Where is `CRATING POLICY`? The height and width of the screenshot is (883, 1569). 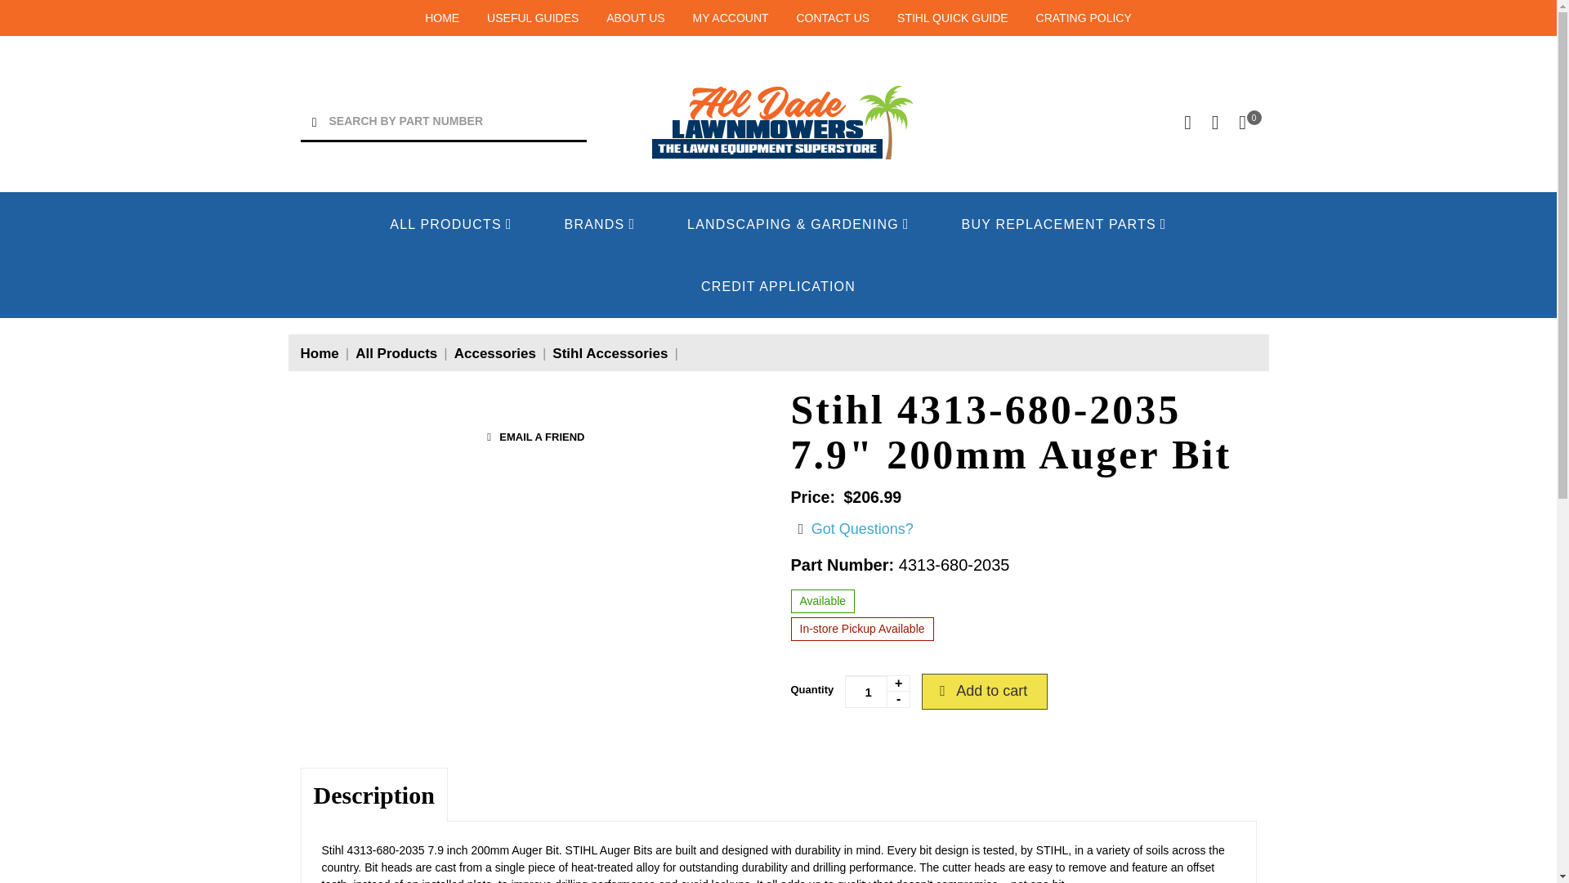 CRATING POLICY is located at coordinates (1084, 18).